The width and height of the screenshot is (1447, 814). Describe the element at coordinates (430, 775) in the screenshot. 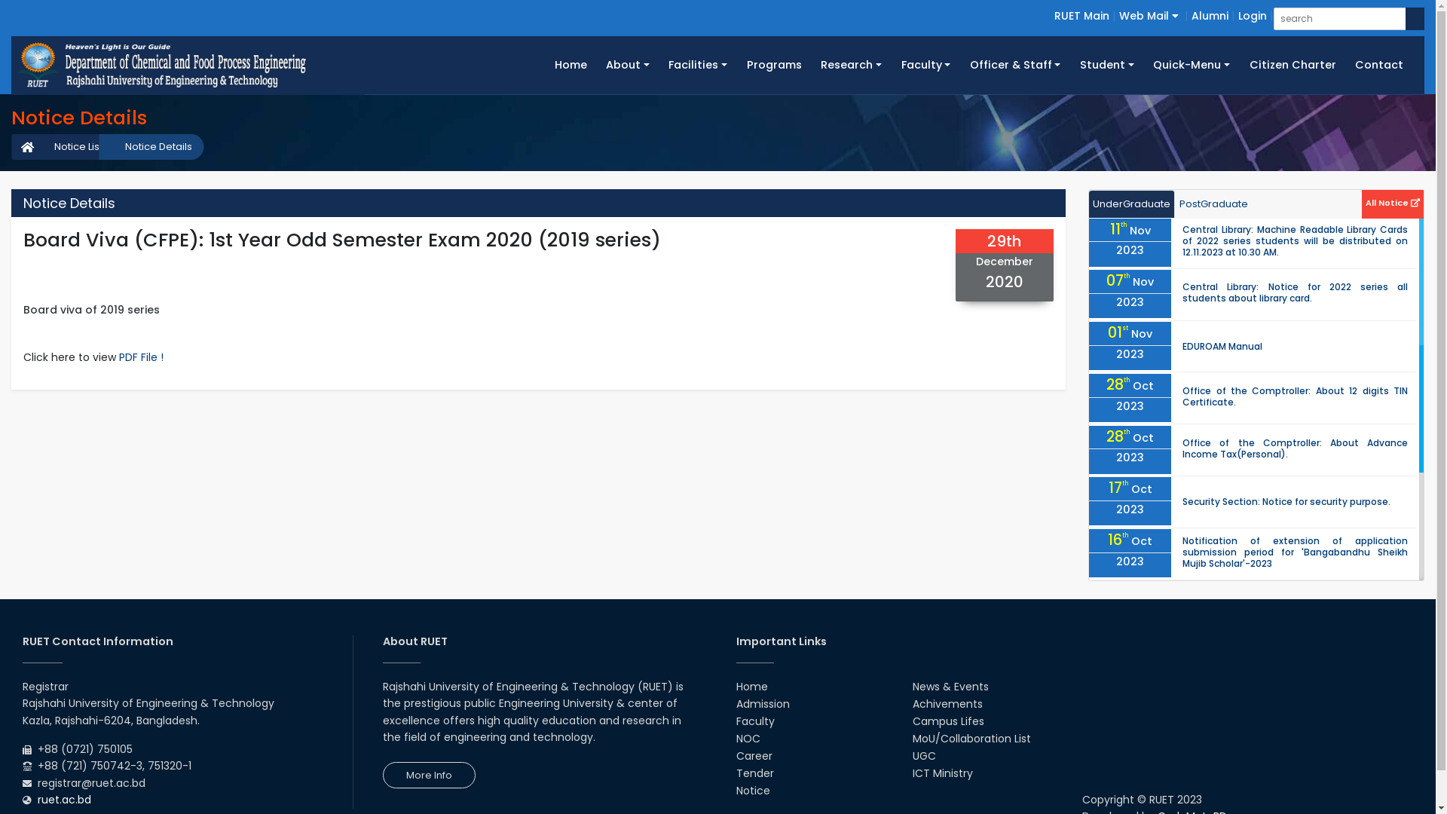

I see `More Info` at that location.